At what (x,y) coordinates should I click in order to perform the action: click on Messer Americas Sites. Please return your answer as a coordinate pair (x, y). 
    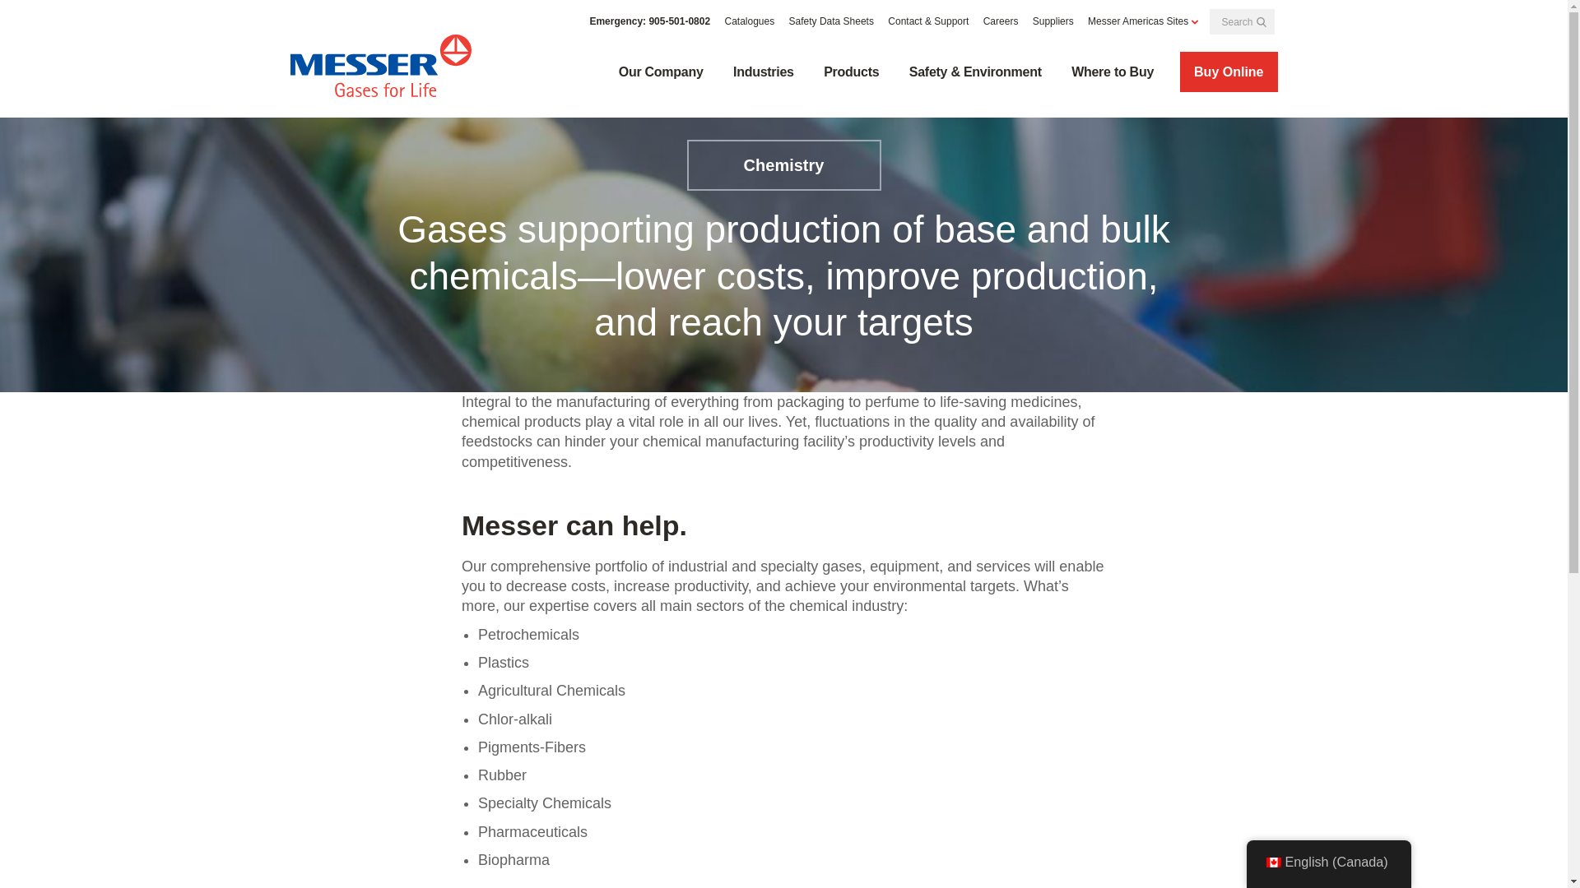
    Looking at the image, I should click on (1142, 21).